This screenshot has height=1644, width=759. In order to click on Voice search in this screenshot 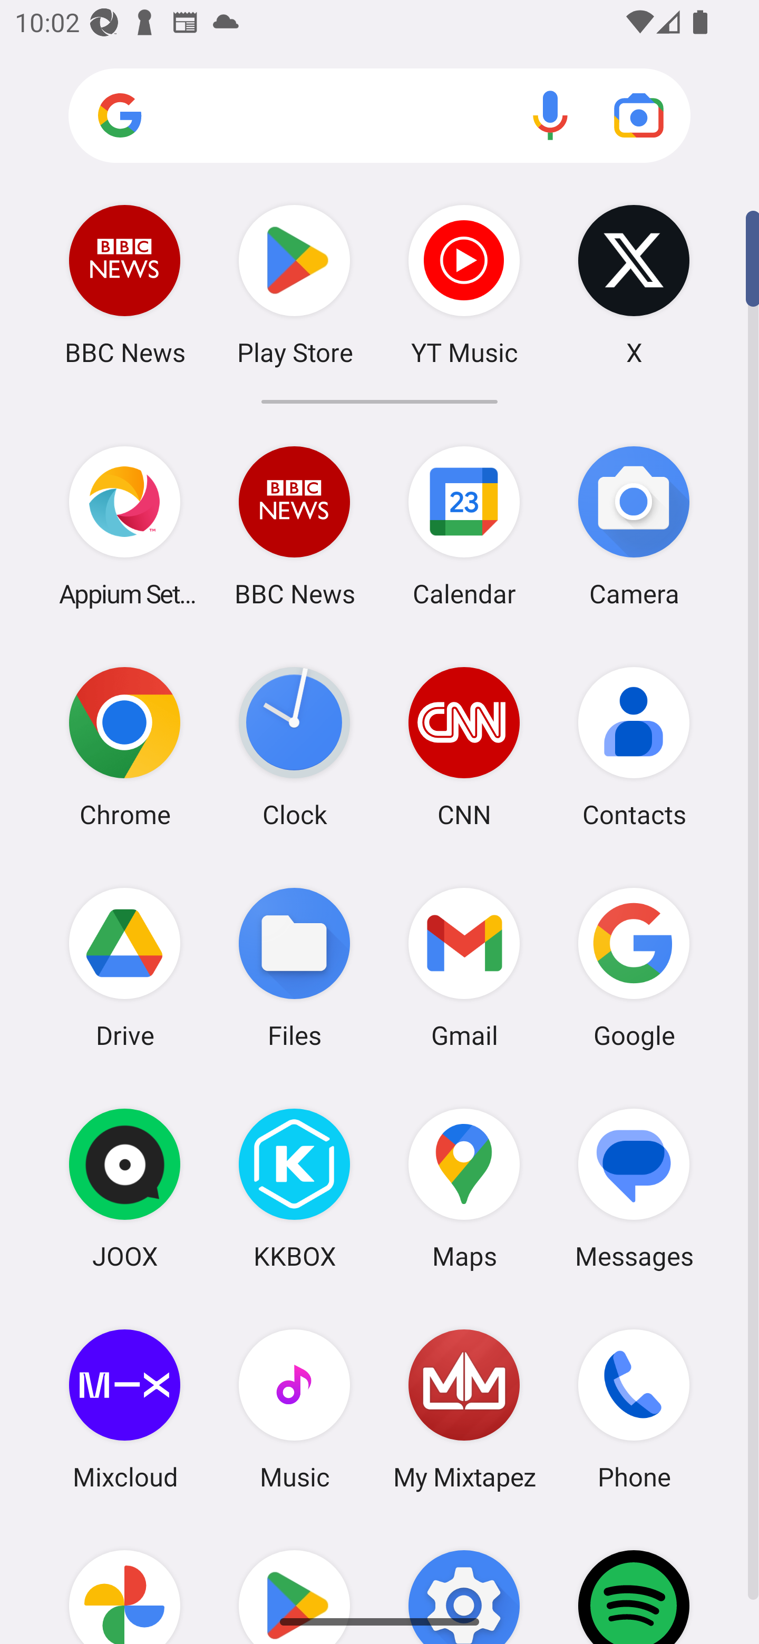, I will do `click(550, 115)`.